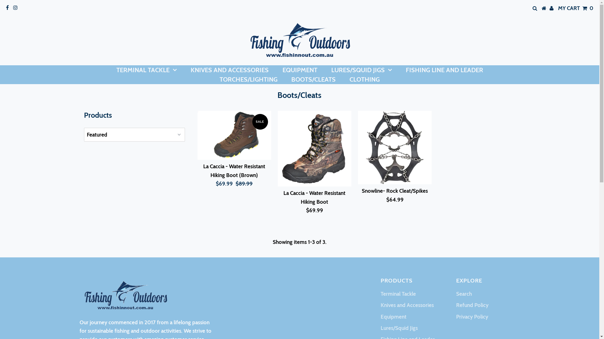 Image resolution: width=604 pixels, height=339 pixels. I want to click on Snowline- Rock Cleat/Spikes, so click(395, 148).